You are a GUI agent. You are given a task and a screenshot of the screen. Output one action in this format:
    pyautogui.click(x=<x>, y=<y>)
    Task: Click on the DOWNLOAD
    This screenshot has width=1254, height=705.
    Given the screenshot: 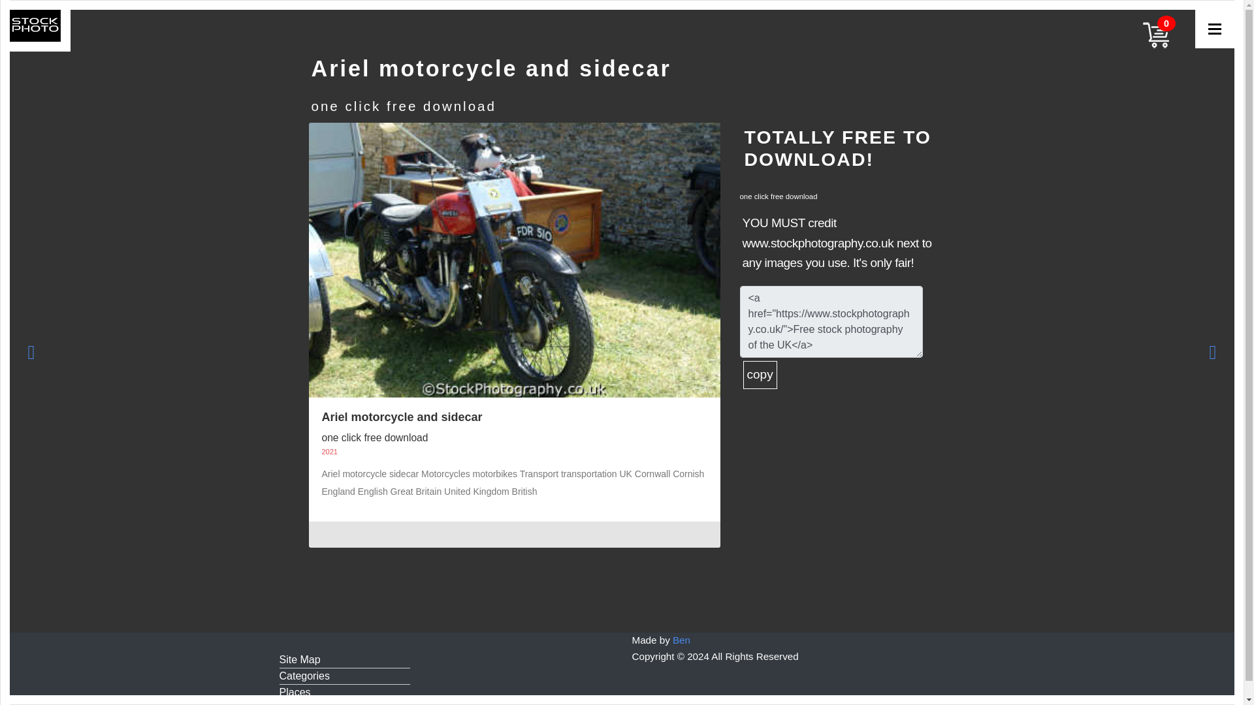 What is the action you would take?
    pyautogui.click(x=779, y=191)
    